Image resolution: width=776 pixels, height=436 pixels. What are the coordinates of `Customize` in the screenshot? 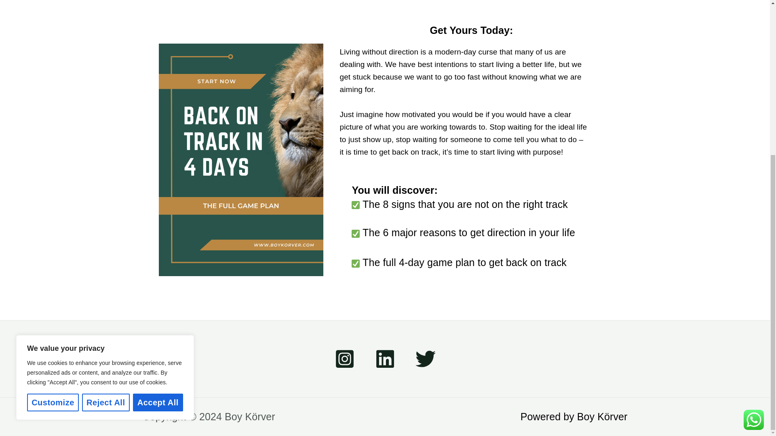 It's located at (53, 166).